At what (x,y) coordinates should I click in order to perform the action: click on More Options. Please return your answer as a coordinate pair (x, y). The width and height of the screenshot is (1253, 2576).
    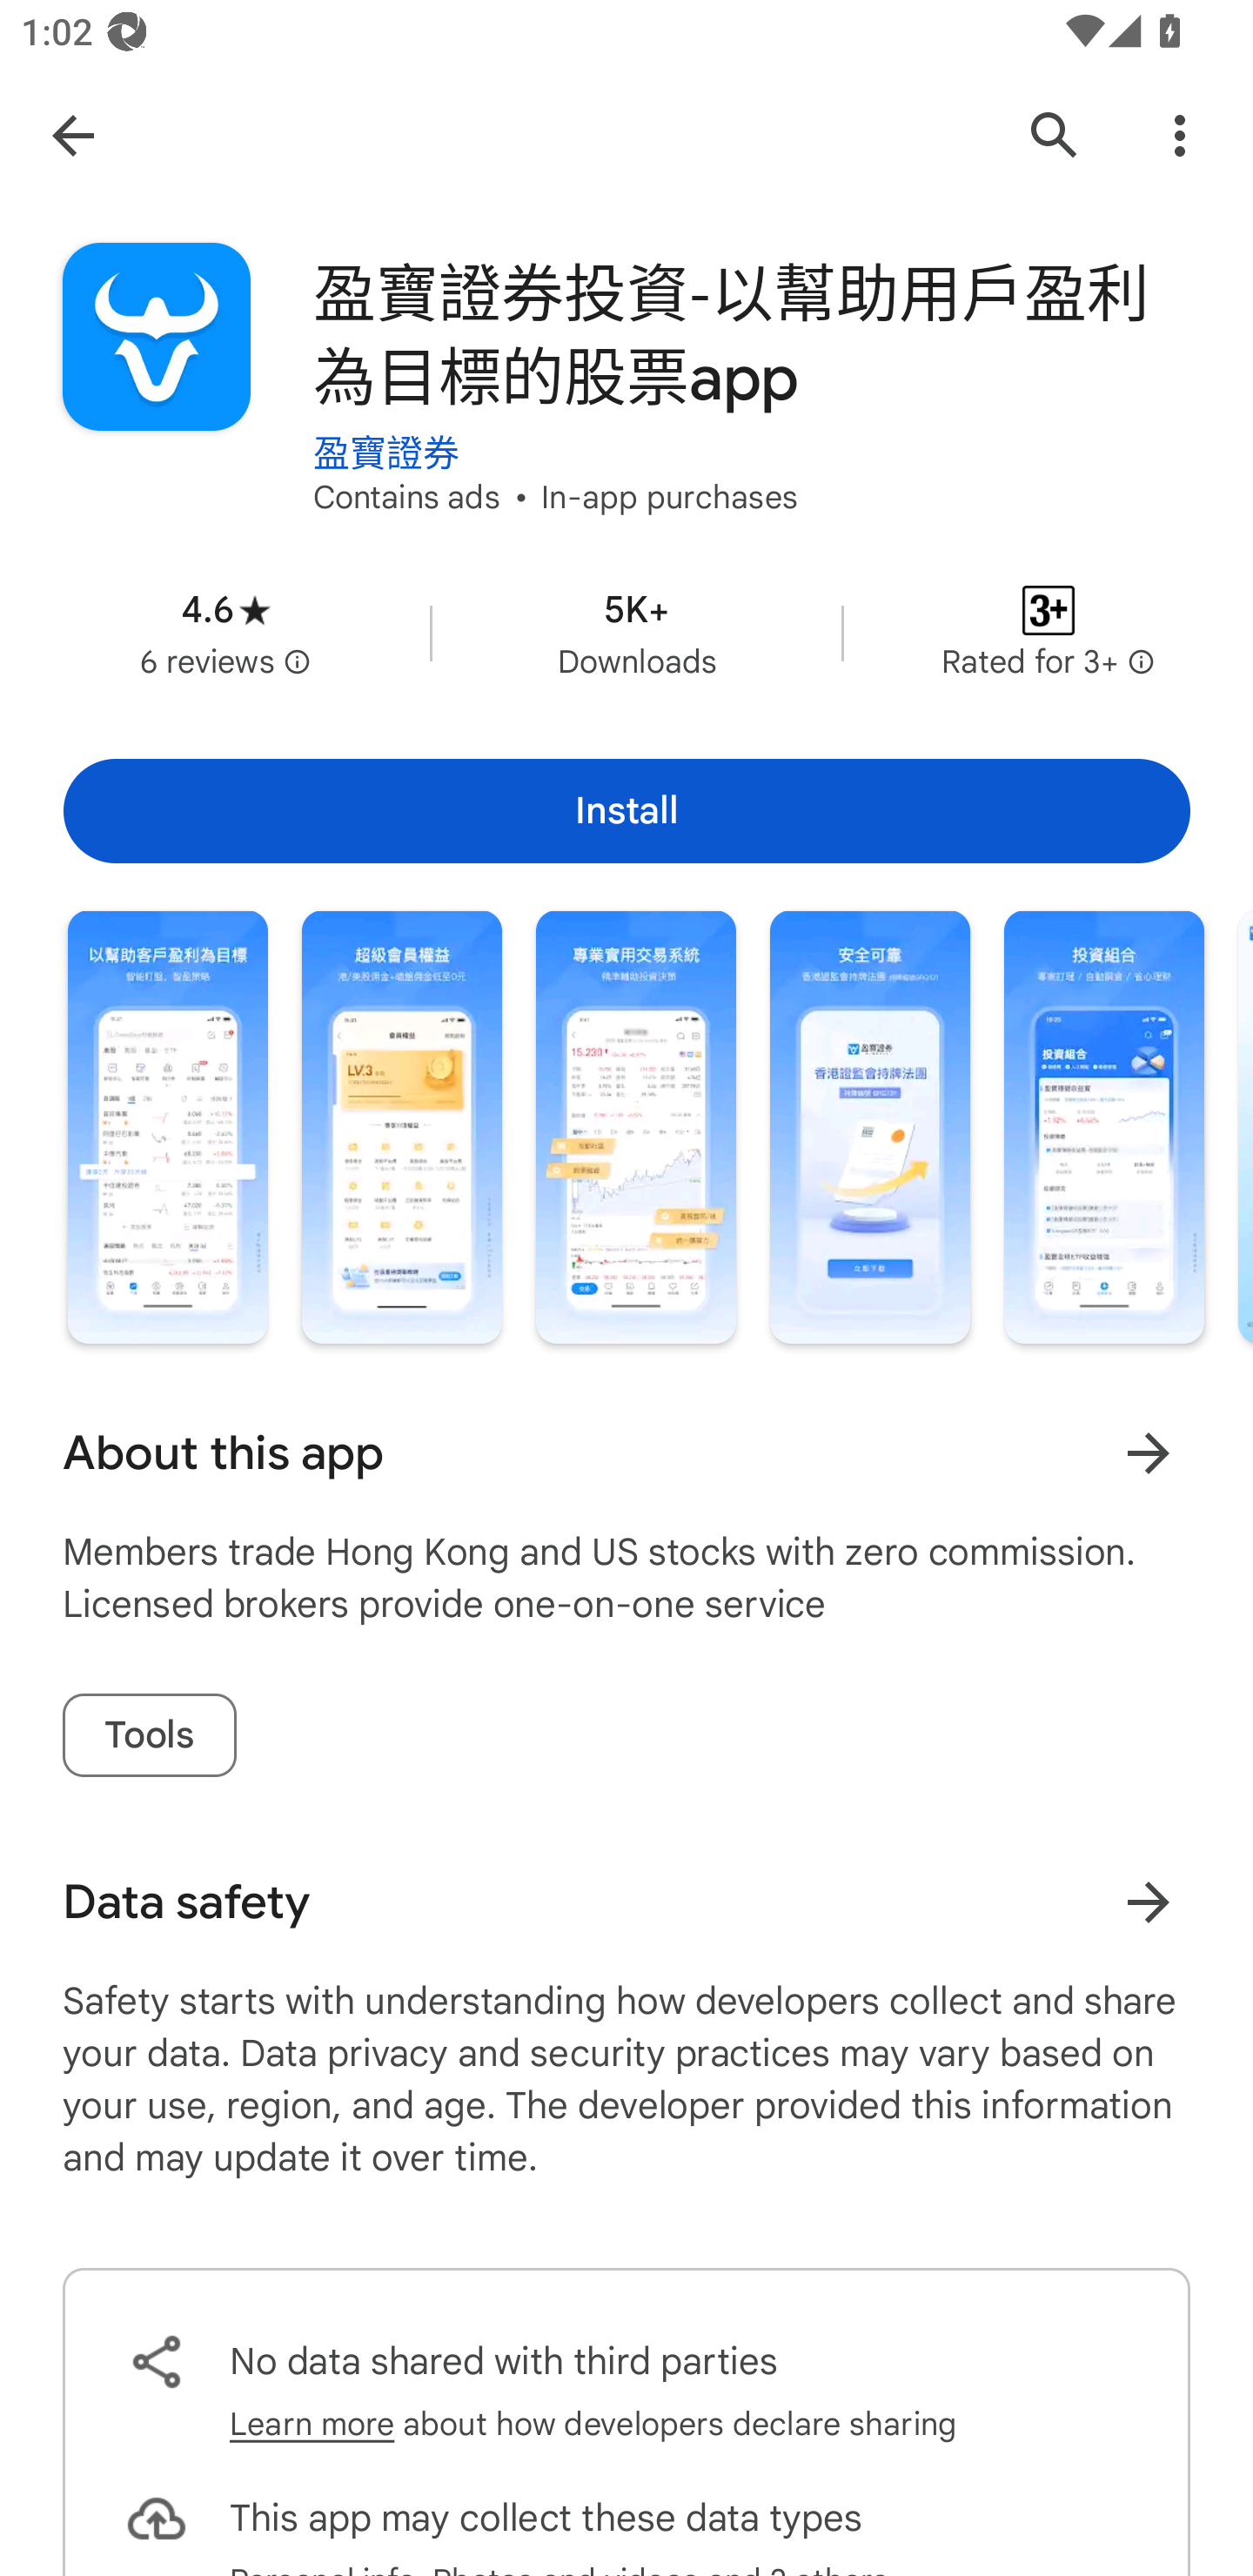
    Looking at the image, I should click on (1180, 134).